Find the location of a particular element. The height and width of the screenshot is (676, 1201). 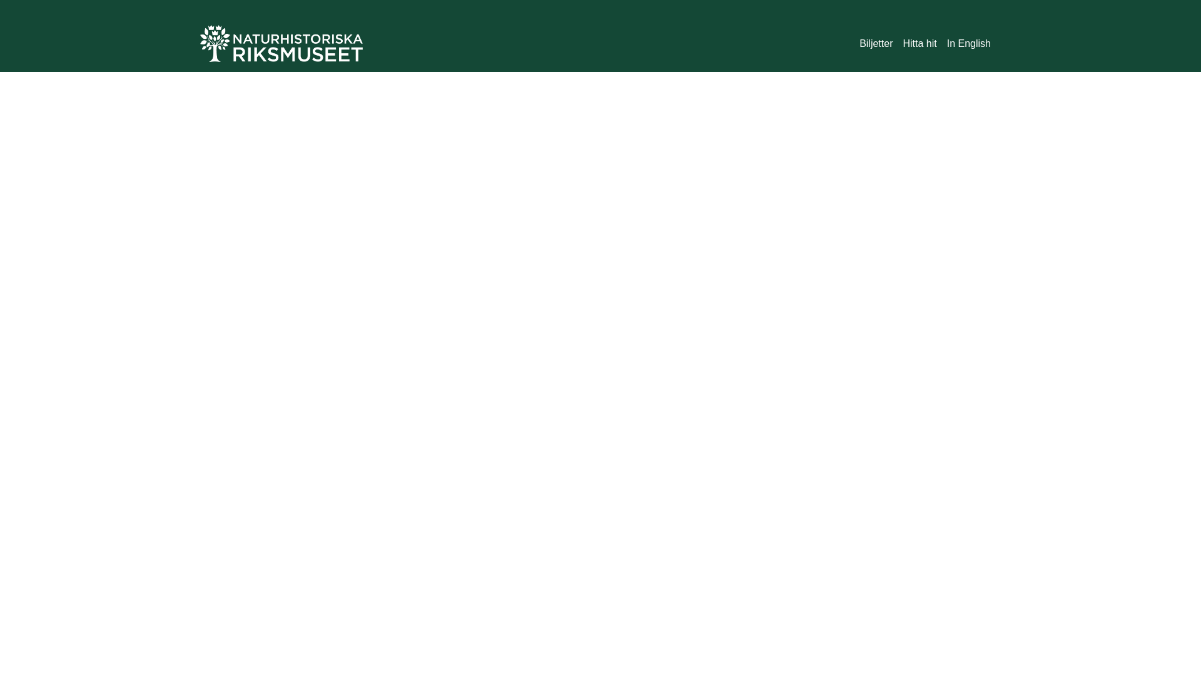

In English is located at coordinates (969, 44).